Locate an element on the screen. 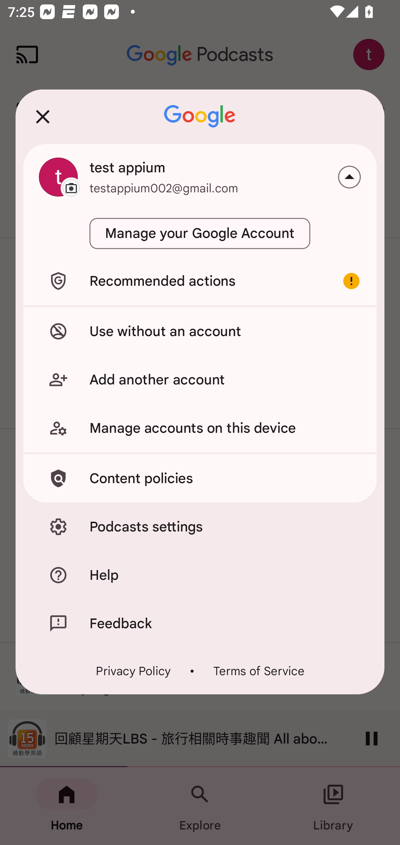 Image resolution: width=400 pixels, height=845 pixels. Manage accounts on this device is located at coordinates (200, 428).